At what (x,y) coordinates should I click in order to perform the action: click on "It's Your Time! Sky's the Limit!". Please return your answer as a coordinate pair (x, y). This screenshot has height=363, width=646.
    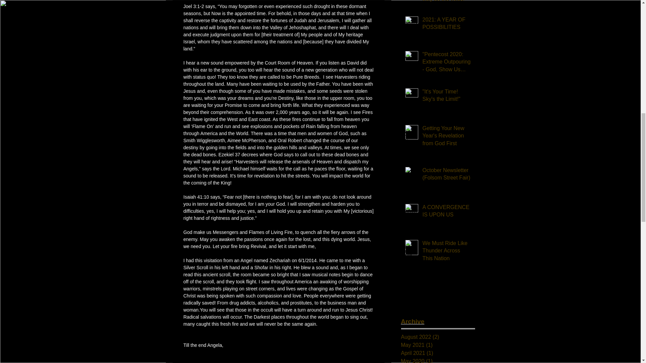
    Looking at the image, I should click on (446, 97).